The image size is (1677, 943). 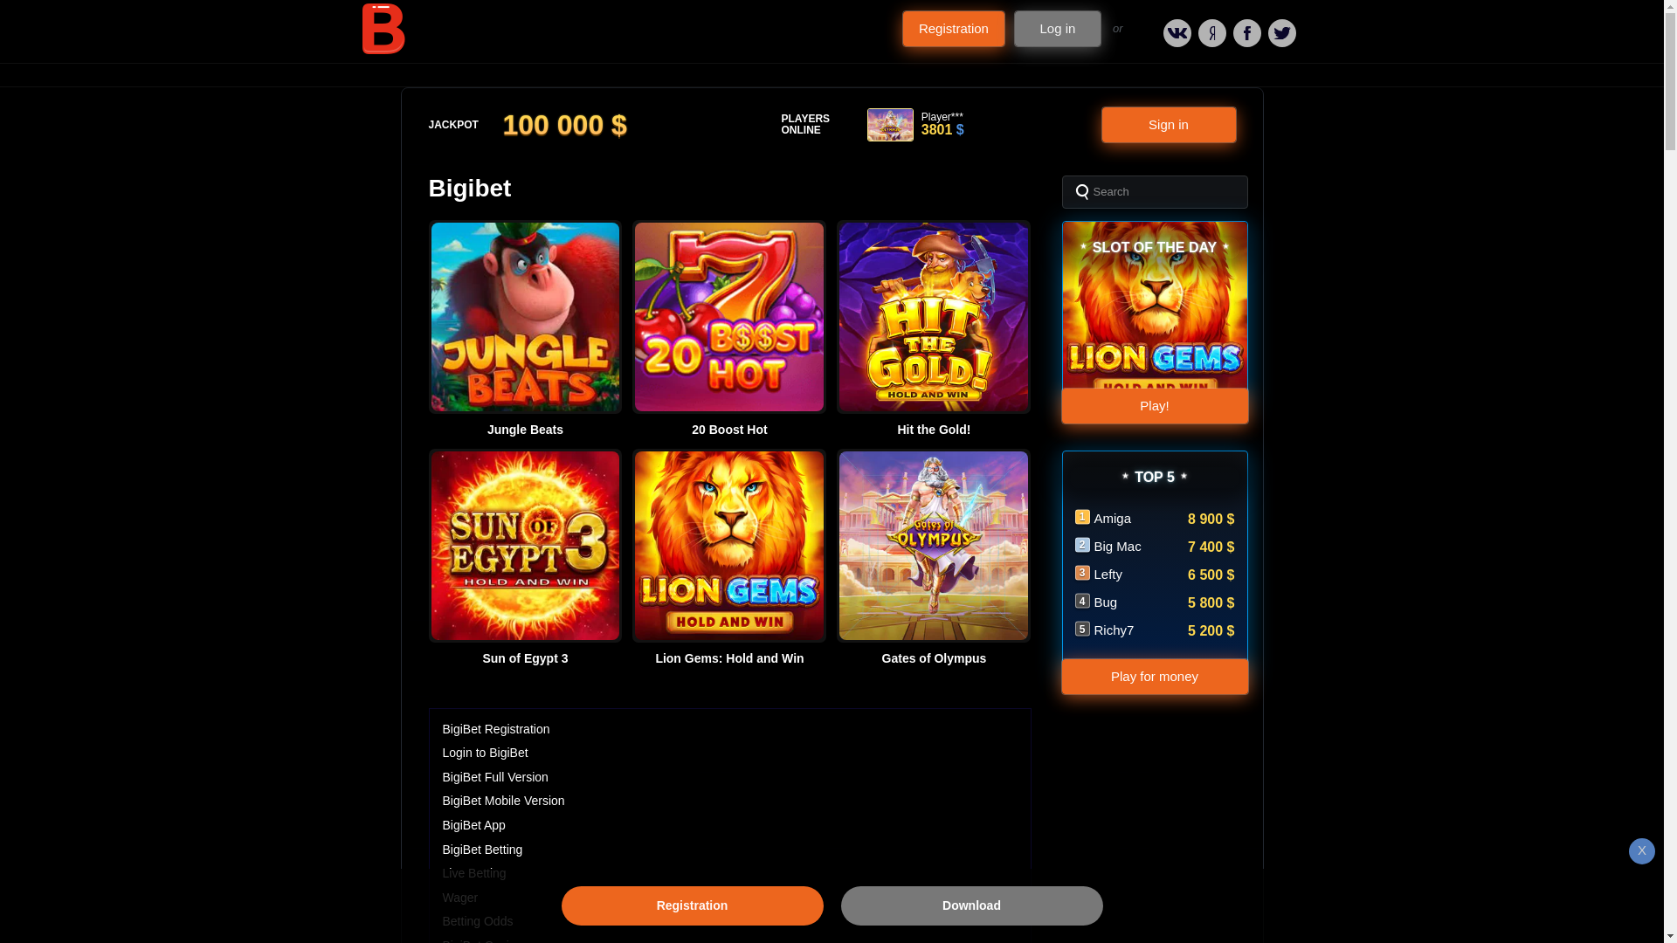 What do you see at coordinates (728, 658) in the screenshot?
I see `Lion Gems: Hold and Win` at bounding box center [728, 658].